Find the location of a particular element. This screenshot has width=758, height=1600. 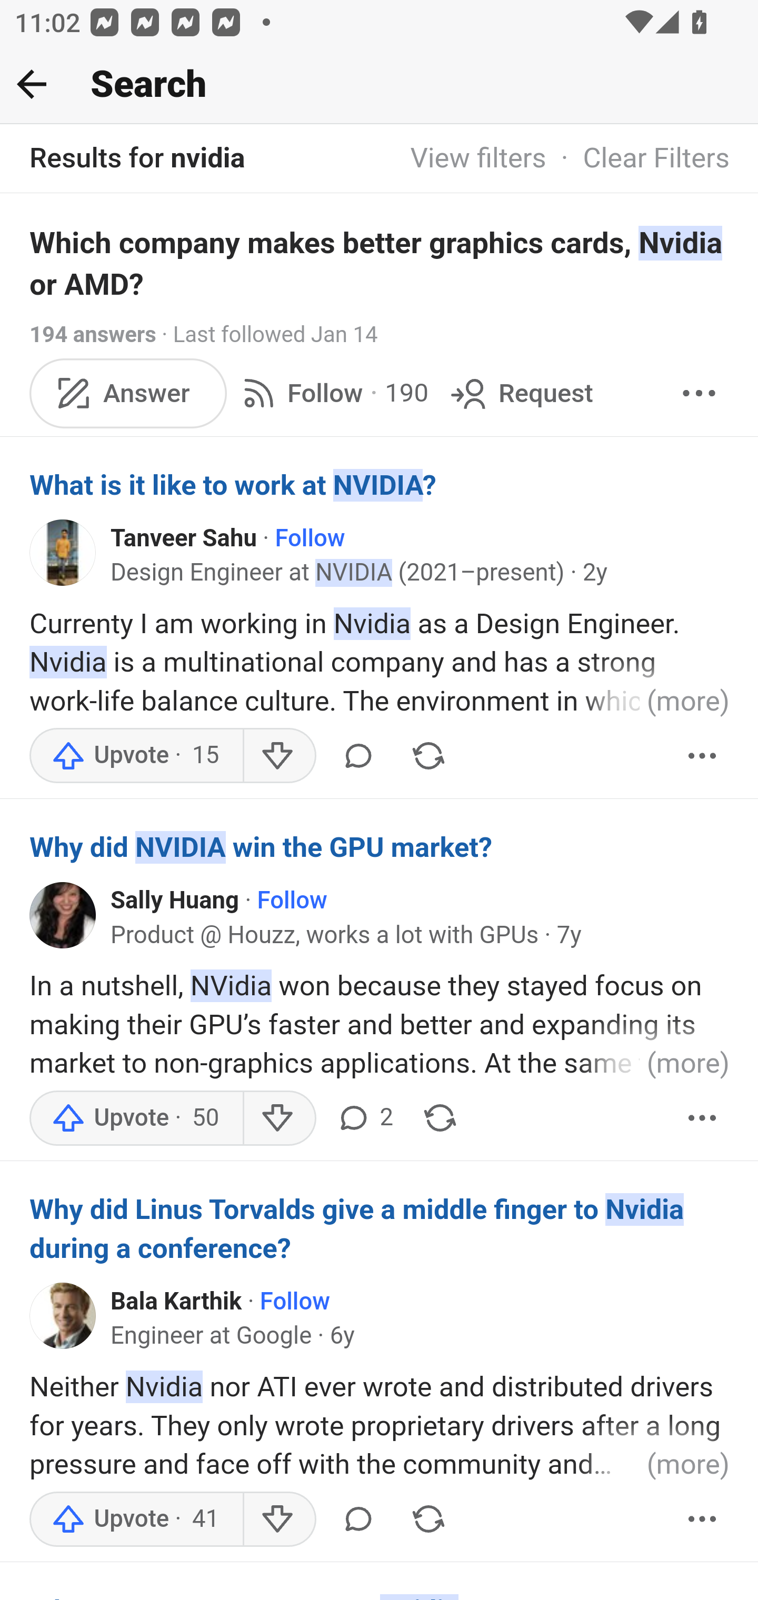

Back Search is located at coordinates (379, 85).